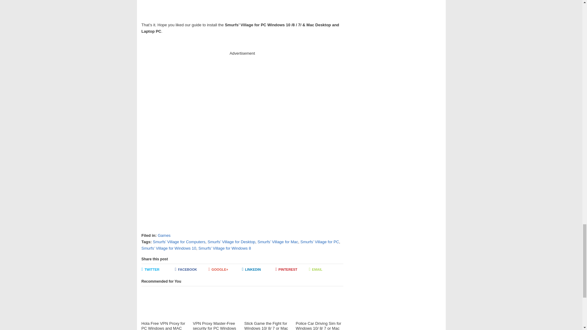 This screenshot has width=587, height=330. Describe the element at coordinates (242, 9) in the screenshot. I see `Advertisement` at that location.